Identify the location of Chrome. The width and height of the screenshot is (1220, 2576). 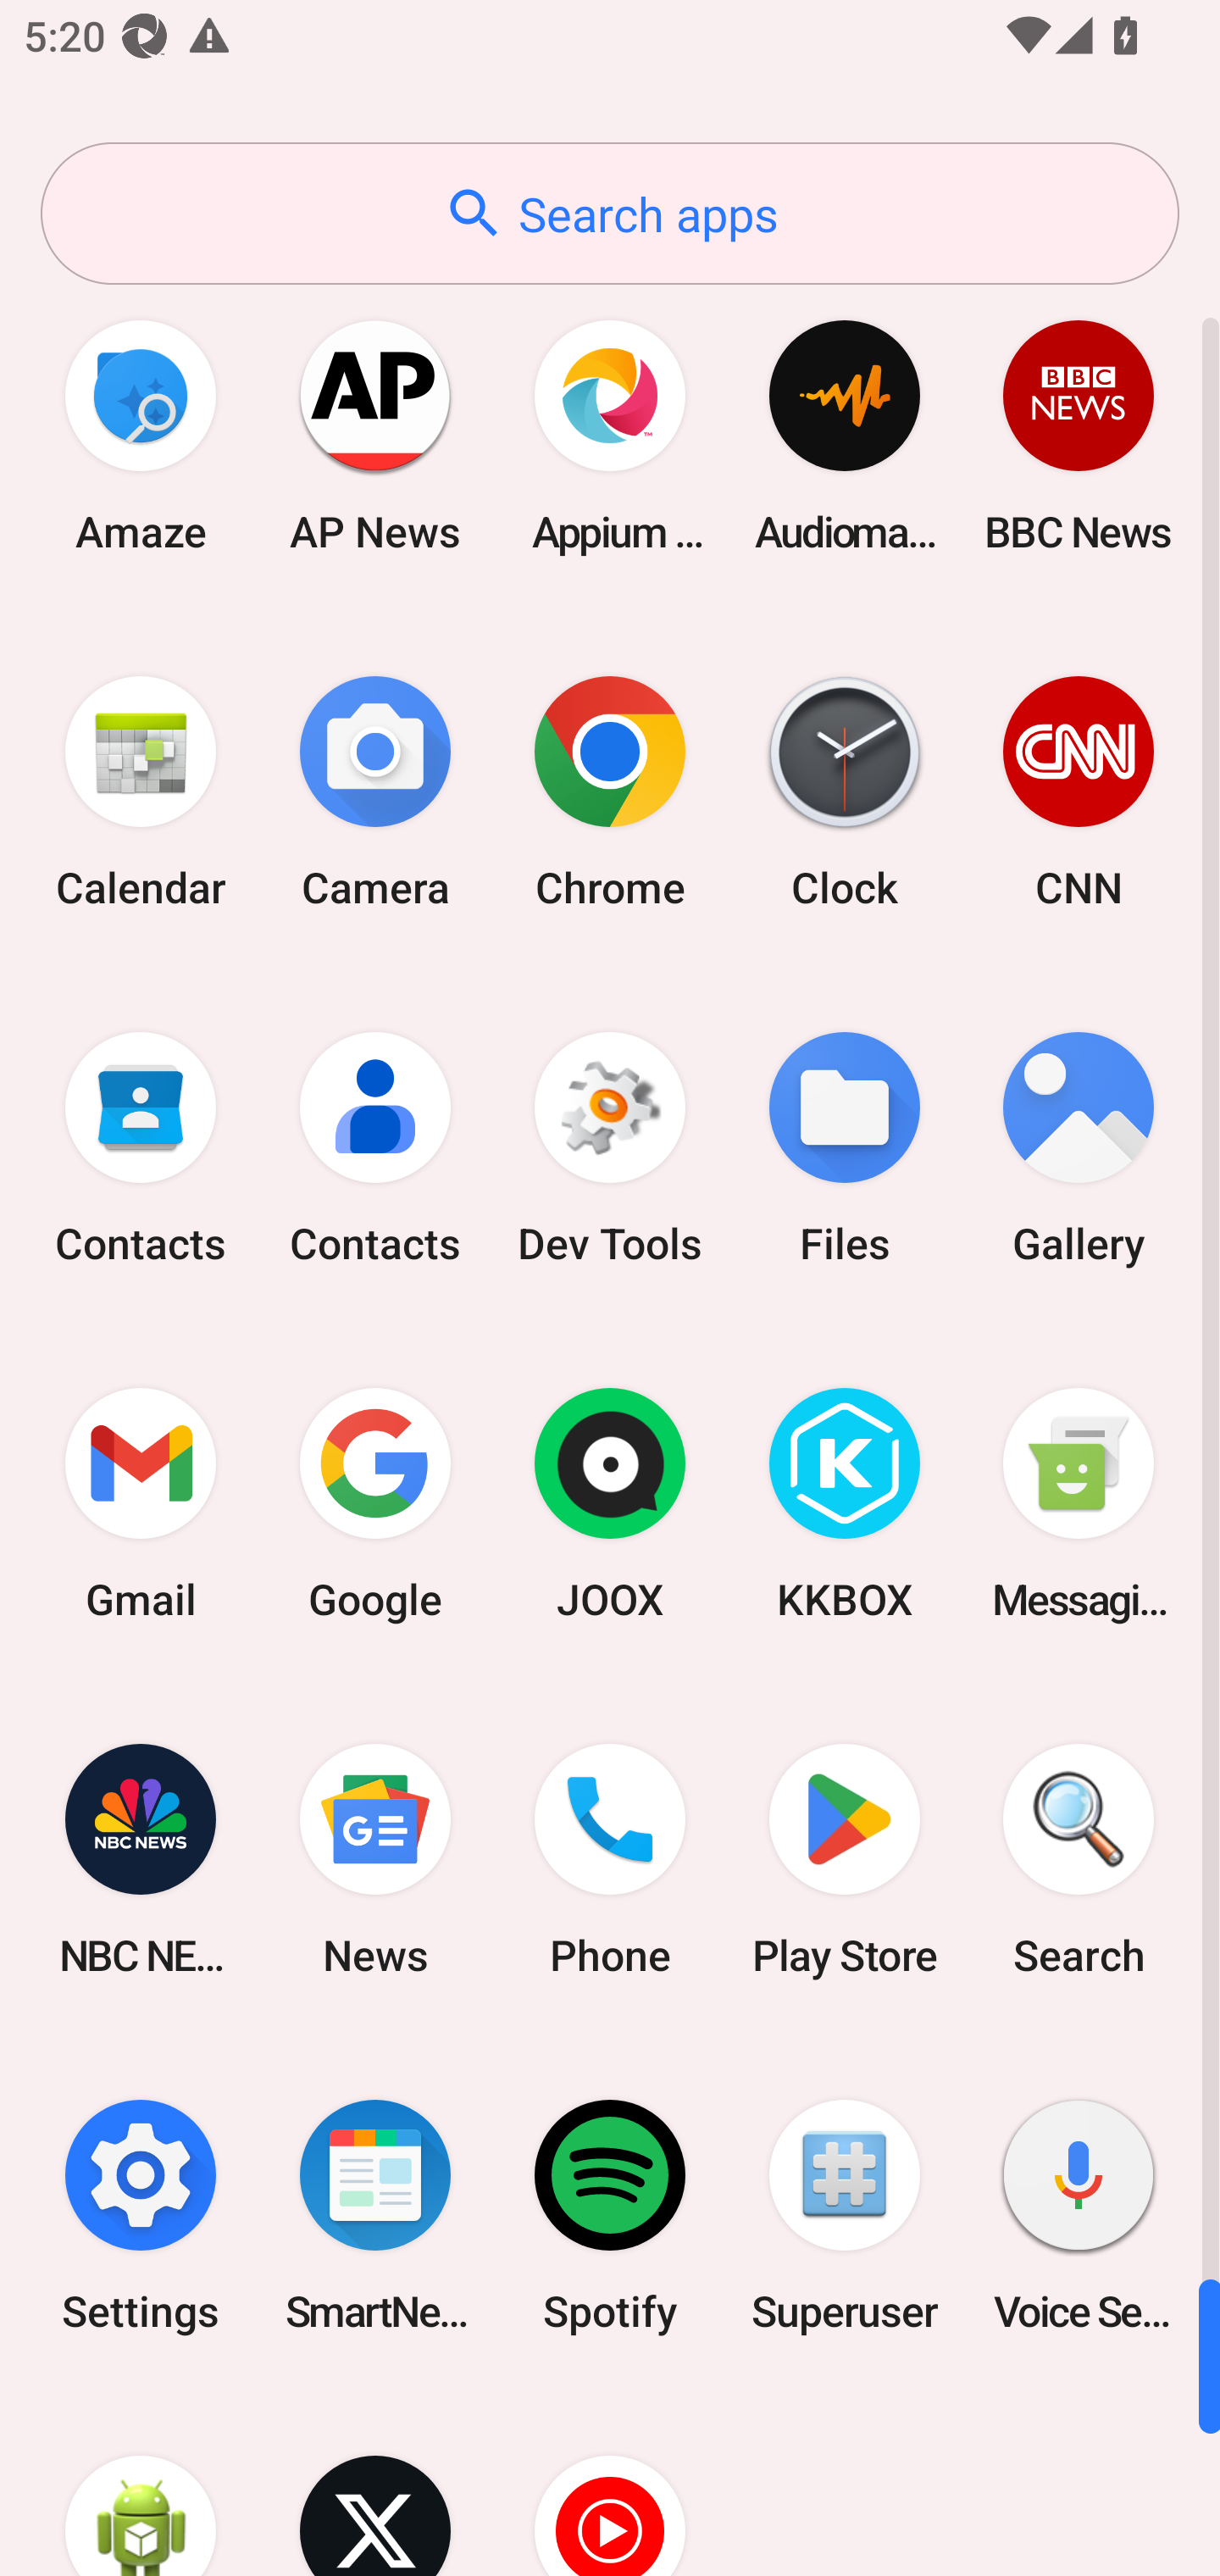
(610, 791).